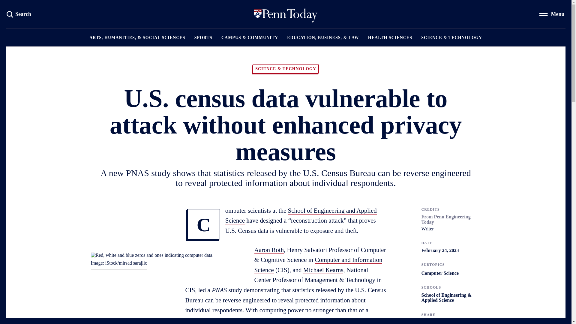  What do you see at coordinates (286, 14) in the screenshot?
I see `Share - Twitter` at bounding box center [286, 14].